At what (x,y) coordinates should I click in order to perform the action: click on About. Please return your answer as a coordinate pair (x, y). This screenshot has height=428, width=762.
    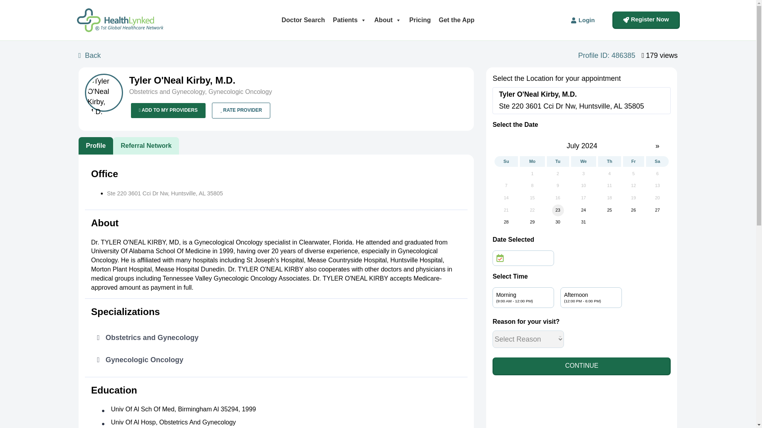
    Looking at the image, I should click on (388, 20).